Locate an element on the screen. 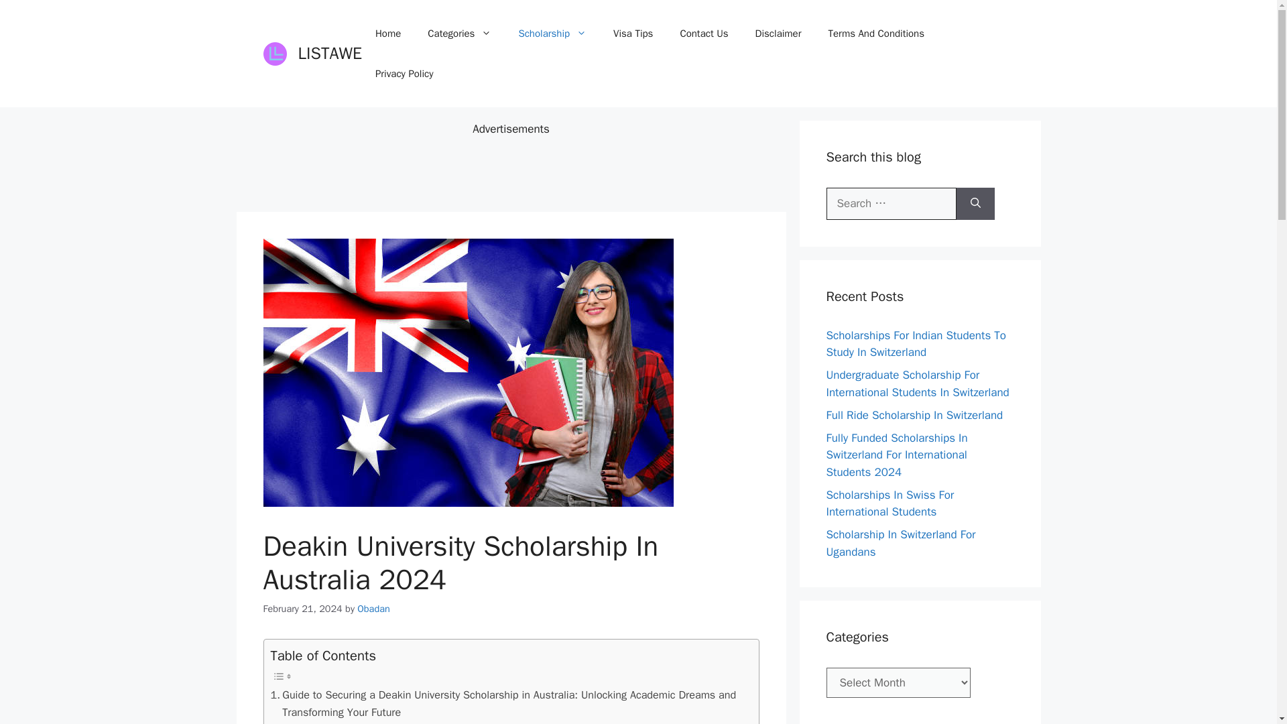  Categories is located at coordinates (459, 34).